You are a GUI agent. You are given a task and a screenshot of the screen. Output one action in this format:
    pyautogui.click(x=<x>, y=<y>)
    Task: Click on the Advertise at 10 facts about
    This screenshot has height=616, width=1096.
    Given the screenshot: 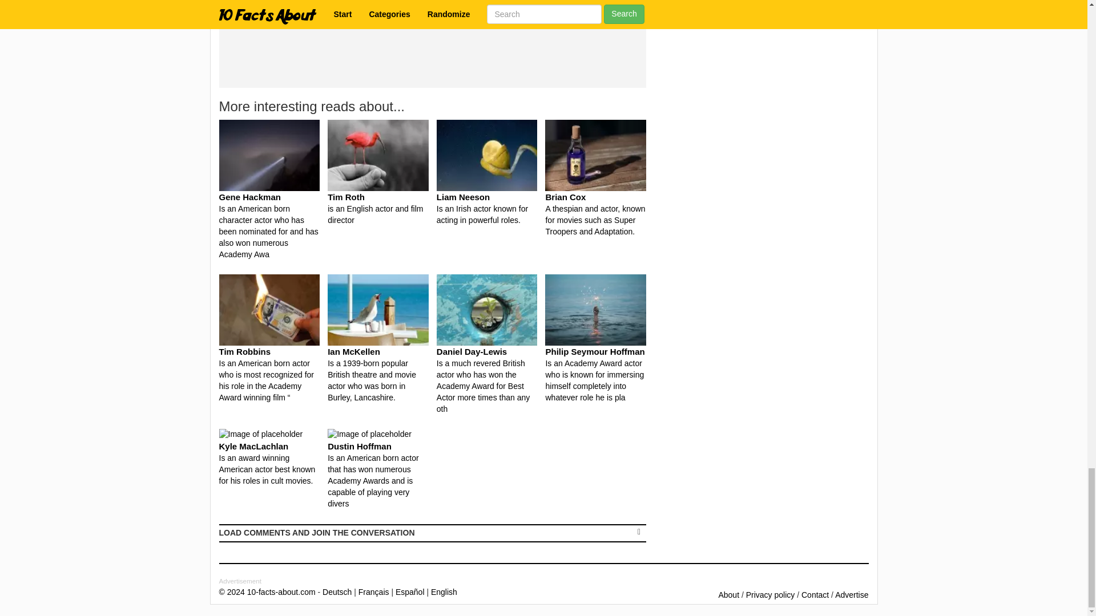 What is the action you would take?
    pyautogui.click(x=852, y=593)
    